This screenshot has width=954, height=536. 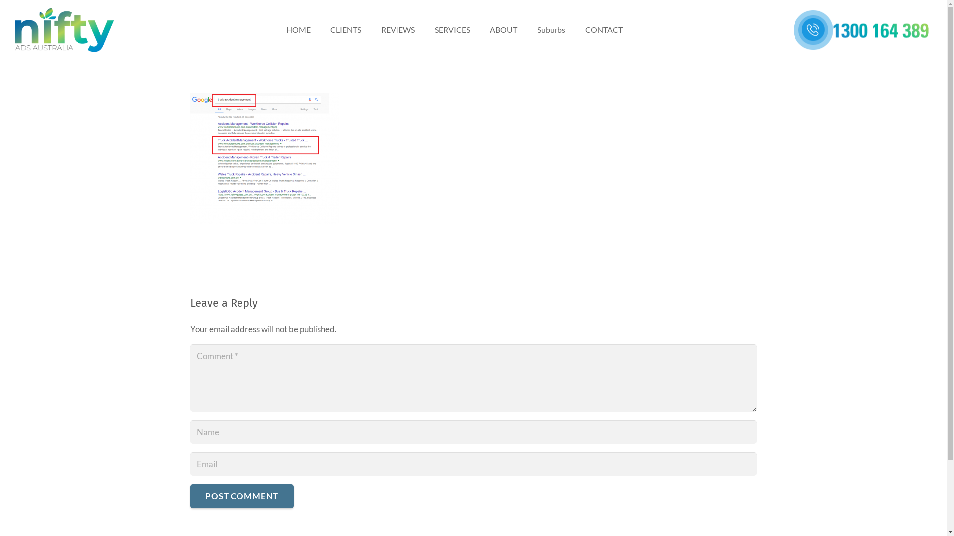 What do you see at coordinates (298, 30) in the screenshot?
I see `HOME` at bounding box center [298, 30].